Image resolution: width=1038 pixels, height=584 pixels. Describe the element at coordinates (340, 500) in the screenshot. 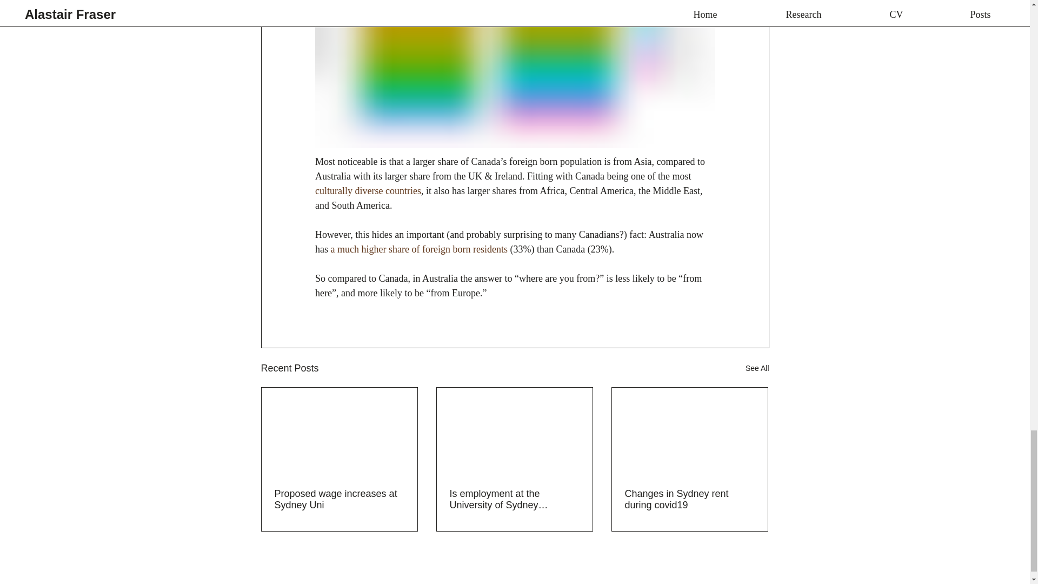

I see `Proposed wage increases at Sydney Uni` at that location.